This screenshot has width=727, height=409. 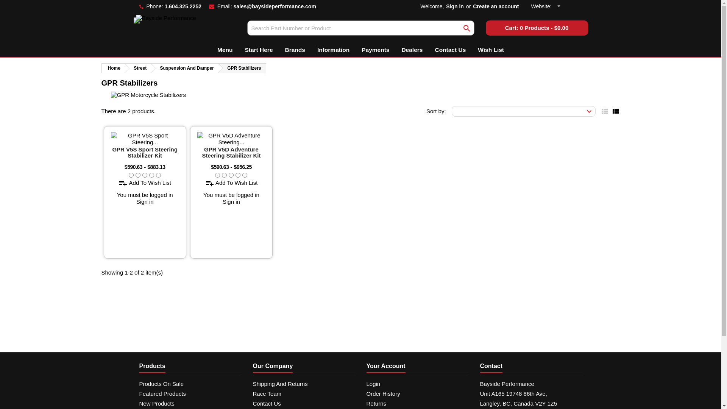 I want to click on Cart: 0 Products - $0.00, so click(x=537, y=28).